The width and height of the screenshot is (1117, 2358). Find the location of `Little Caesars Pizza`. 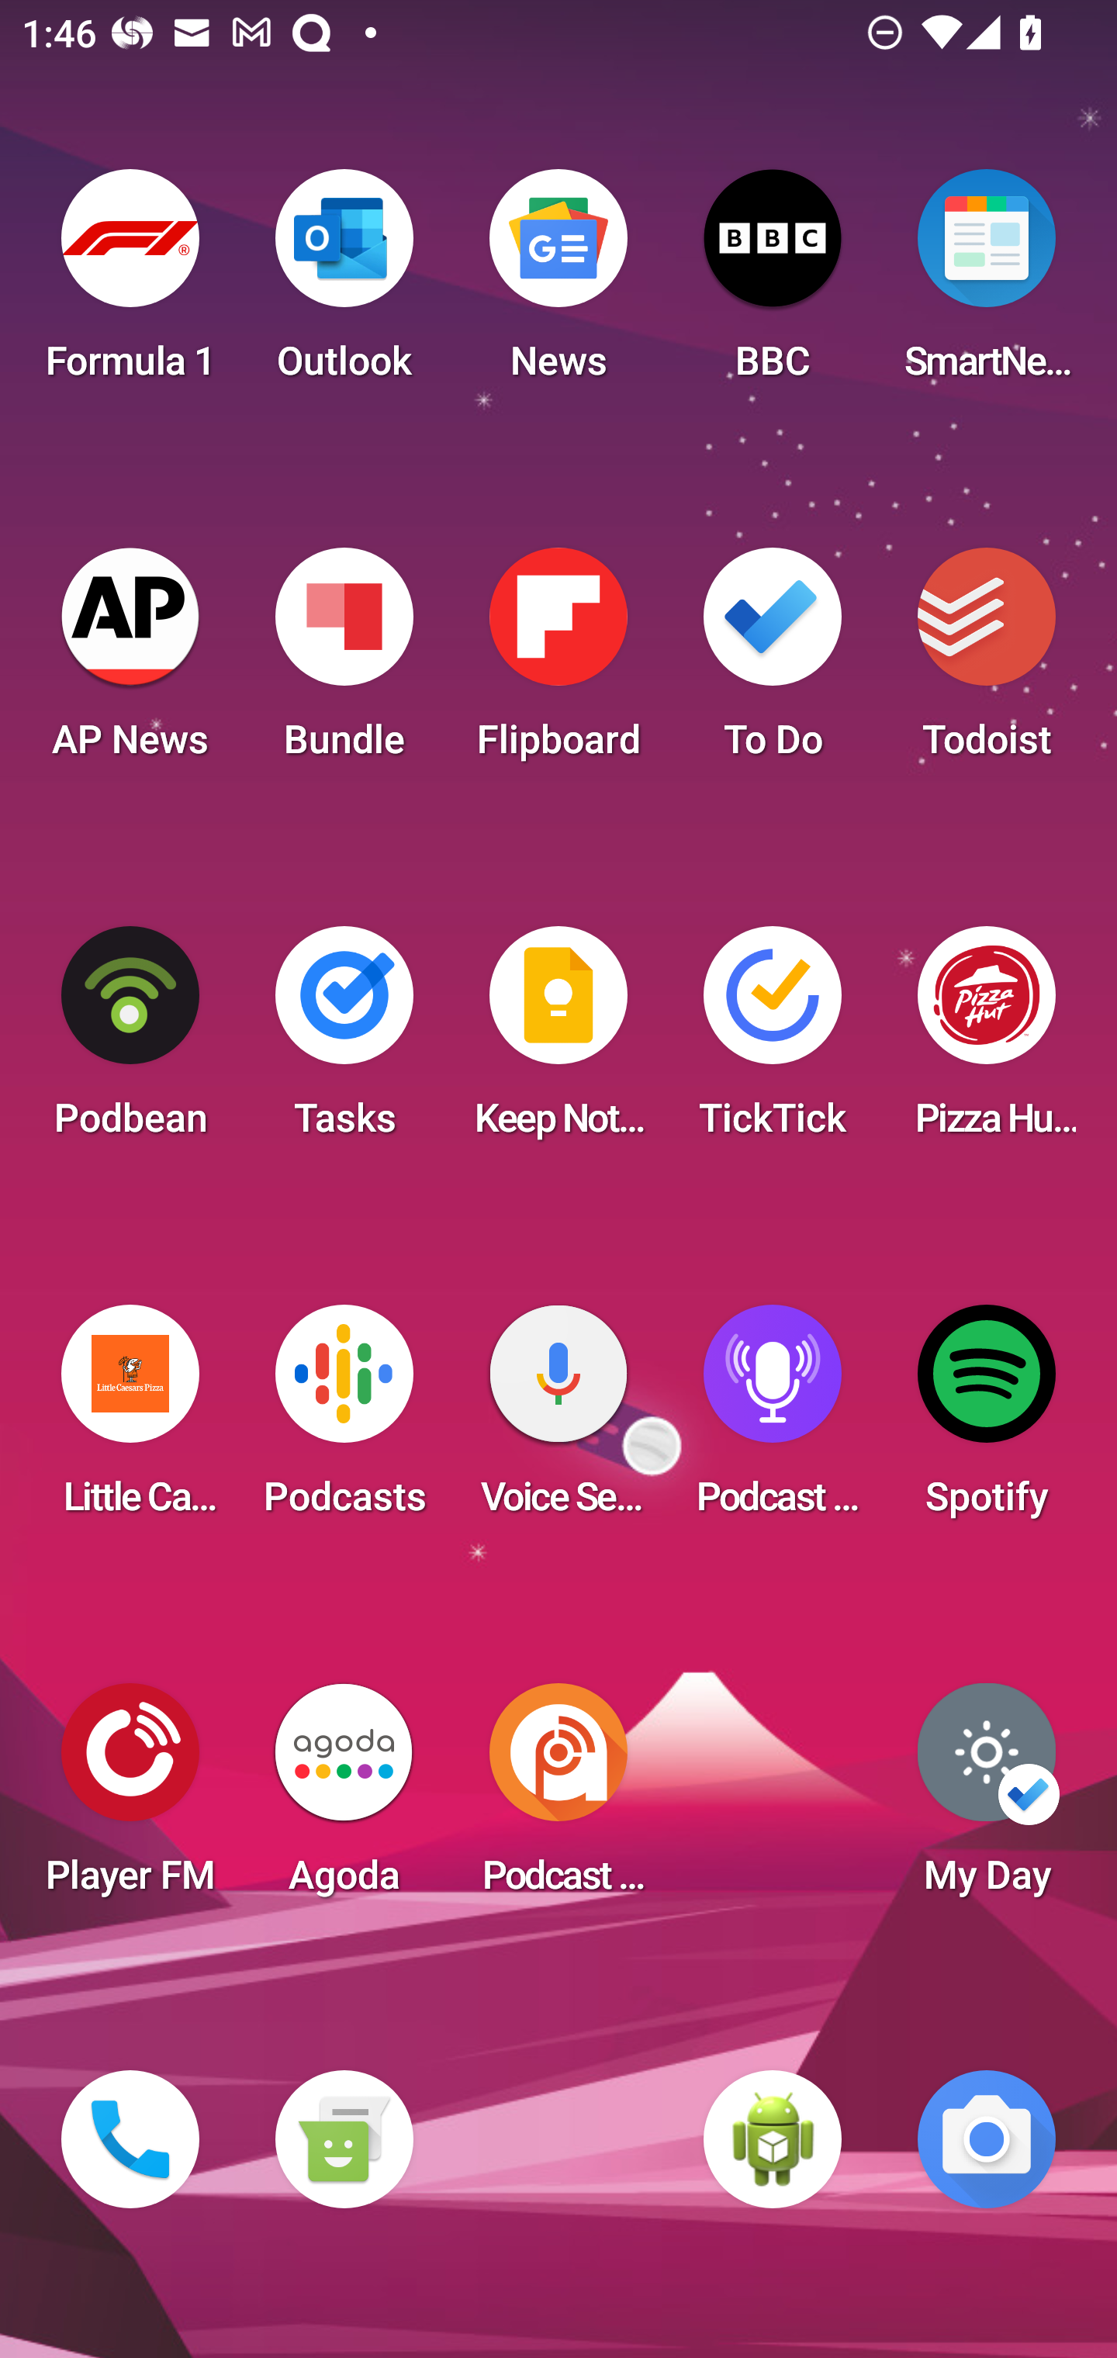

Little Caesars Pizza is located at coordinates (130, 1419).